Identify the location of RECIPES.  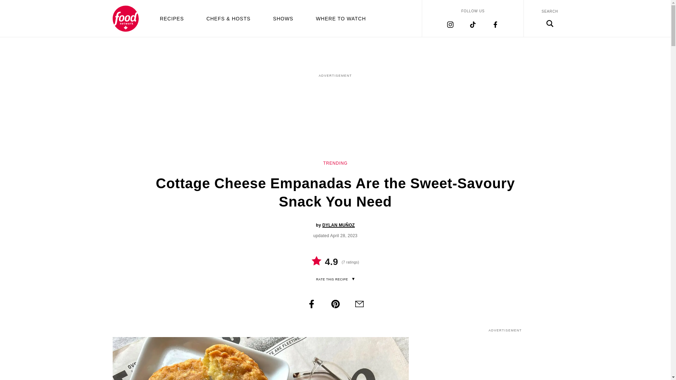
(172, 18).